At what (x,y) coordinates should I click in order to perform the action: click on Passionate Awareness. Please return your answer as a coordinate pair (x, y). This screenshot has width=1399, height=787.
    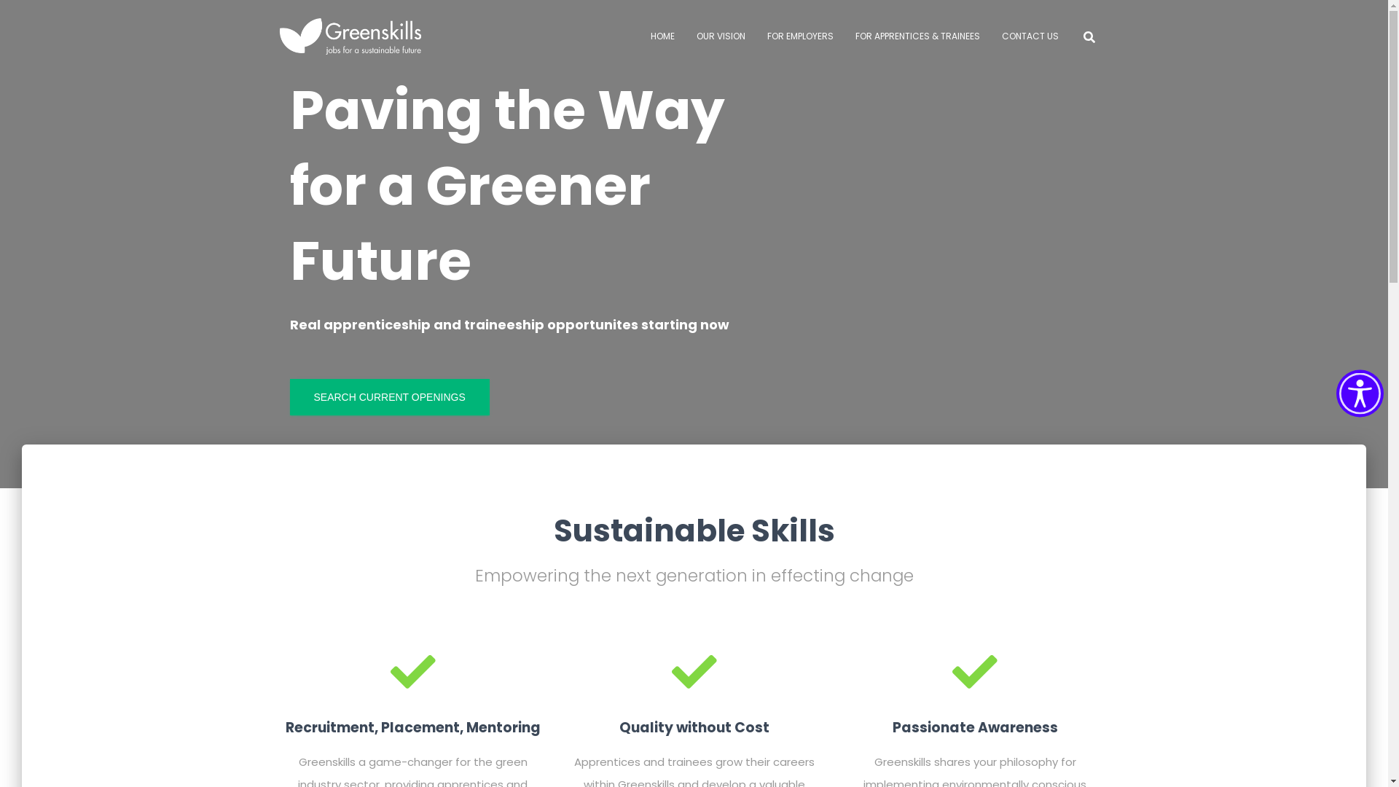
    Looking at the image, I should click on (975, 694).